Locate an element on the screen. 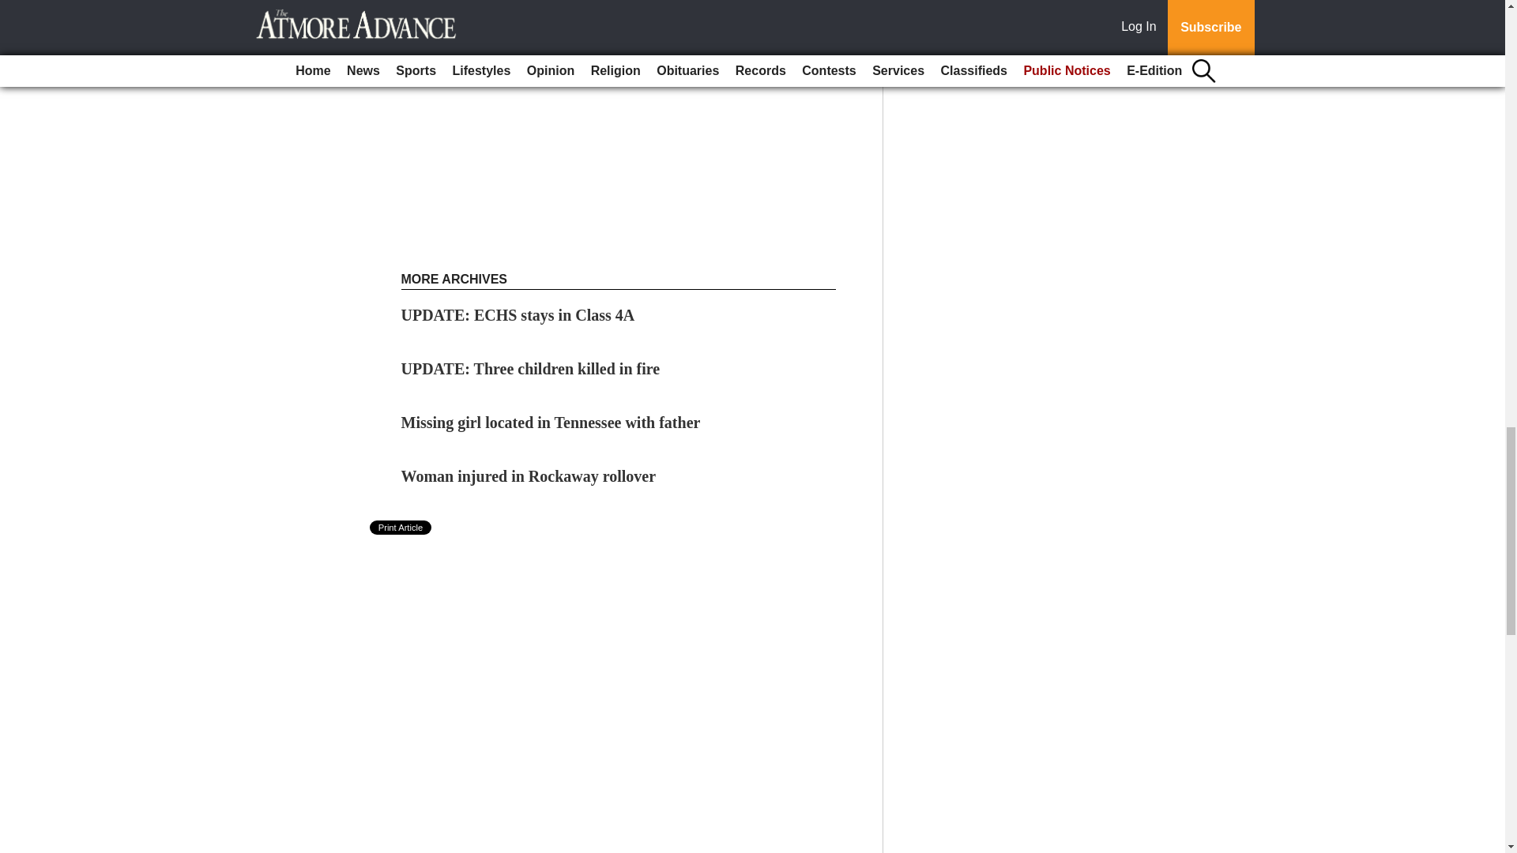 The height and width of the screenshot is (853, 1517). Missing girl located in Tennessee with father is located at coordinates (551, 422).